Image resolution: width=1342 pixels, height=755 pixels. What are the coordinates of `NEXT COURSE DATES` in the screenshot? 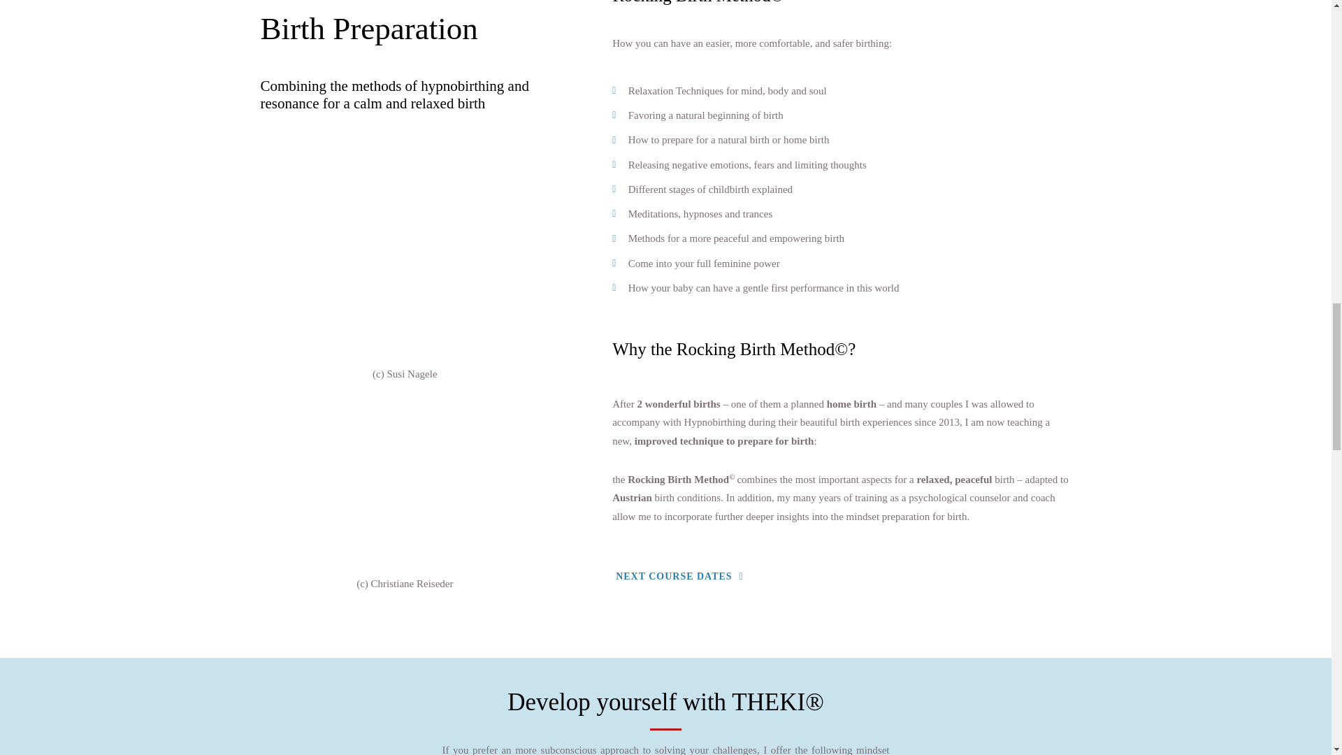 It's located at (679, 576).